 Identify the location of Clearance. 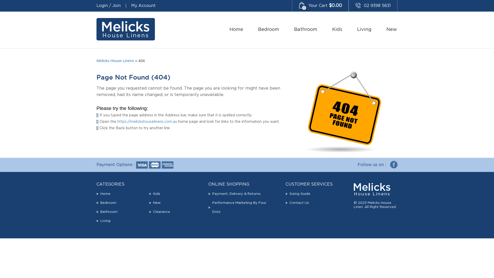
(162, 212).